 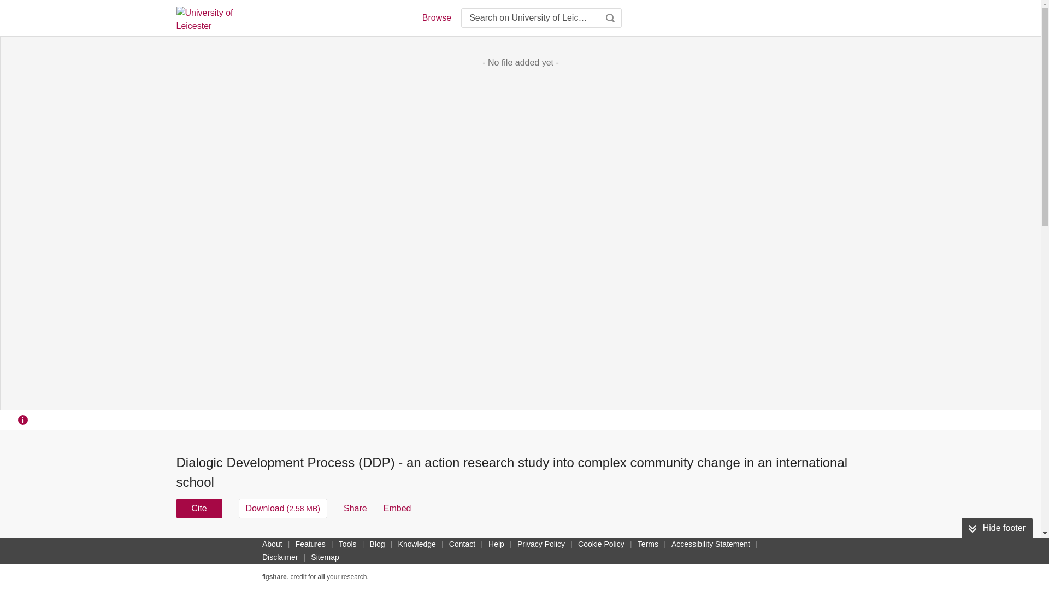 What do you see at coordinates (436, 17) in the screenshot?
I see `Browse` at bounding box center [436, 17].